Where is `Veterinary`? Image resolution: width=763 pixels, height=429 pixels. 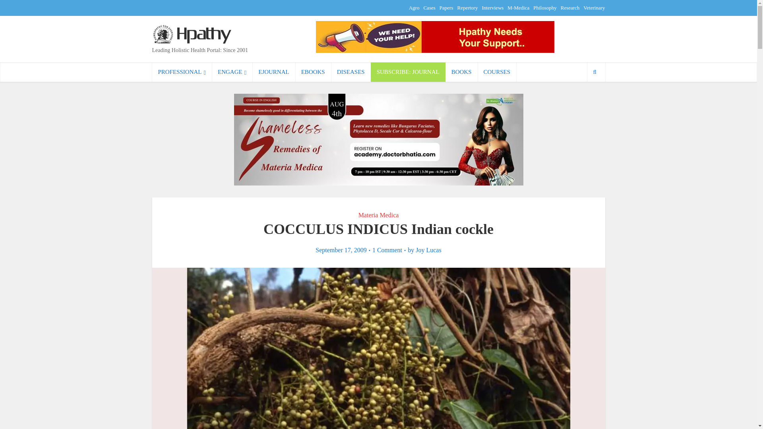 Veterinary is located at coordinates (594, 8).